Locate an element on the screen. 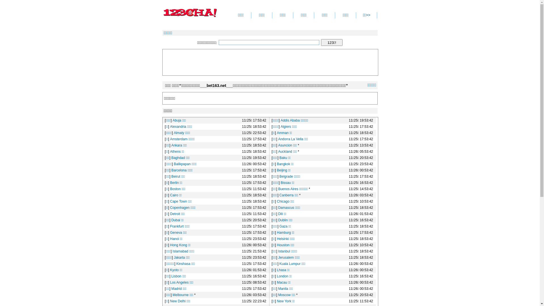 The height and width of the screenshot is (306, 544). Madrid is located at coordinates (177, 289).